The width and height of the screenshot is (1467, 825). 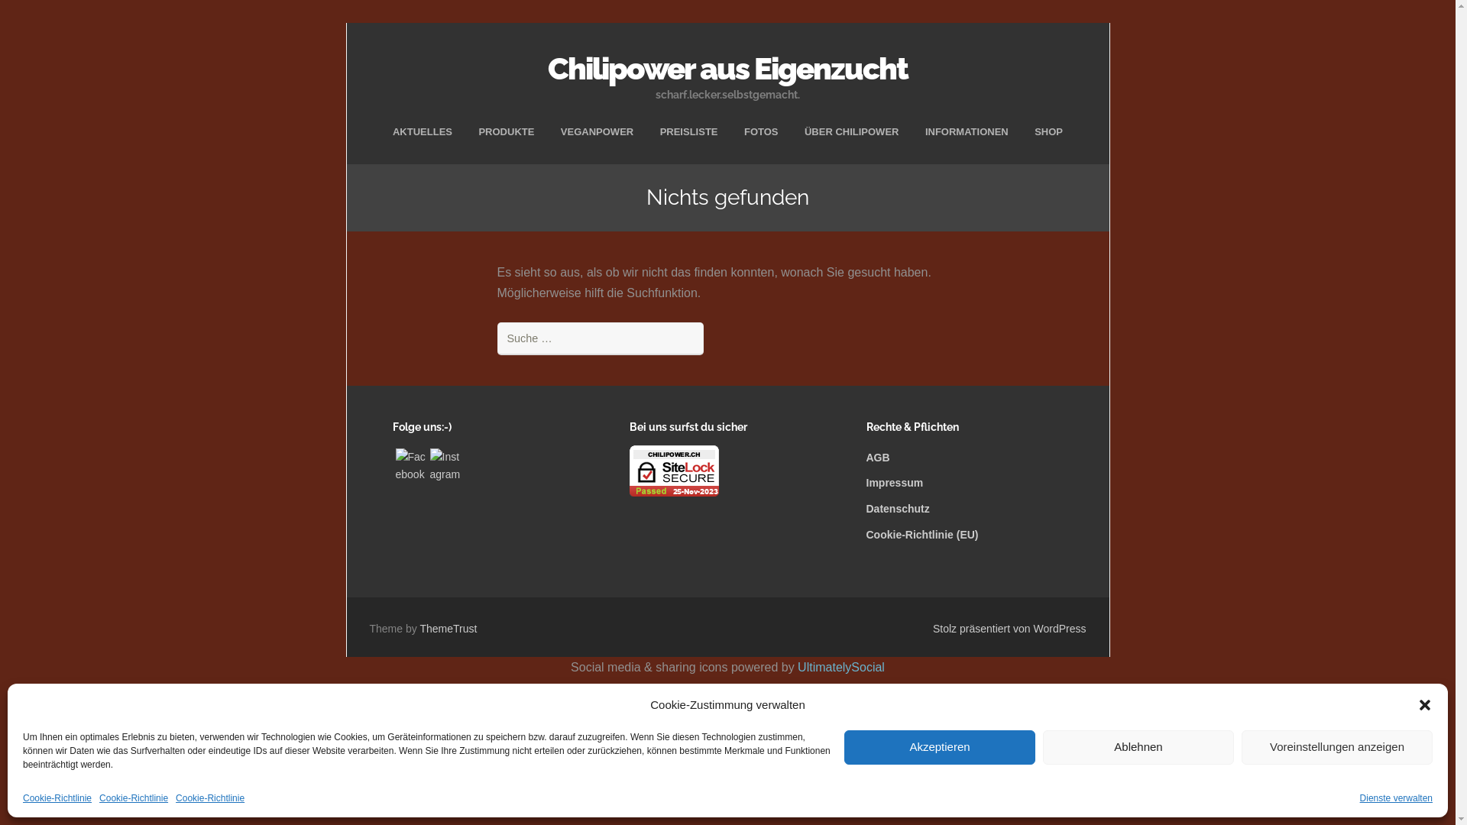 What do you see at coordinates (1397, 798) in the screenshot?
I see `Dienste verwalten` at bounding box center [1397, 798].